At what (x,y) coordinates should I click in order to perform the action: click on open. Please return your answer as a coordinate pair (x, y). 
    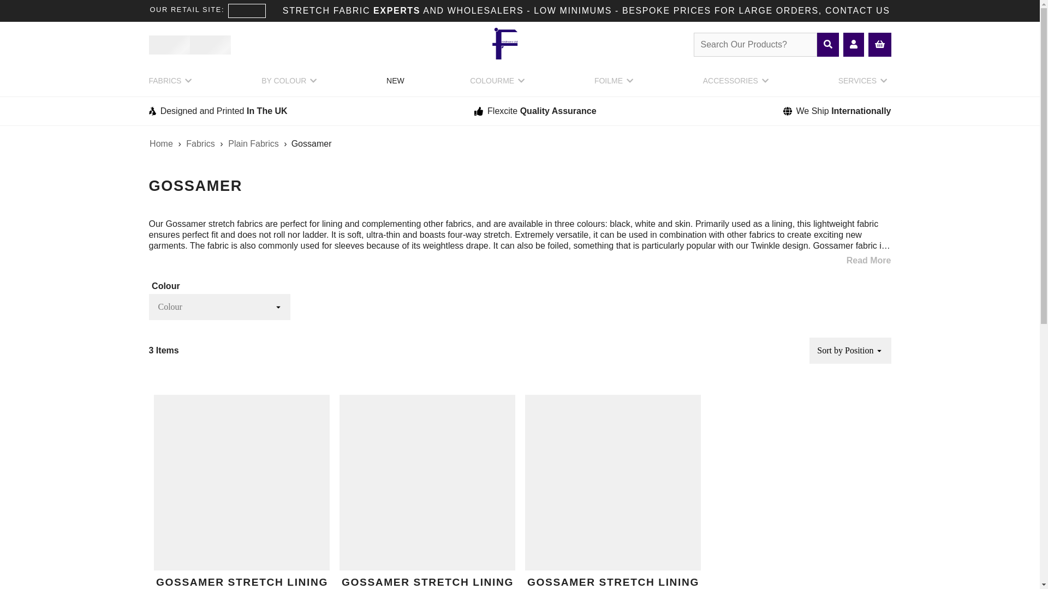
    Looking at the image, I should click on (278, 307).